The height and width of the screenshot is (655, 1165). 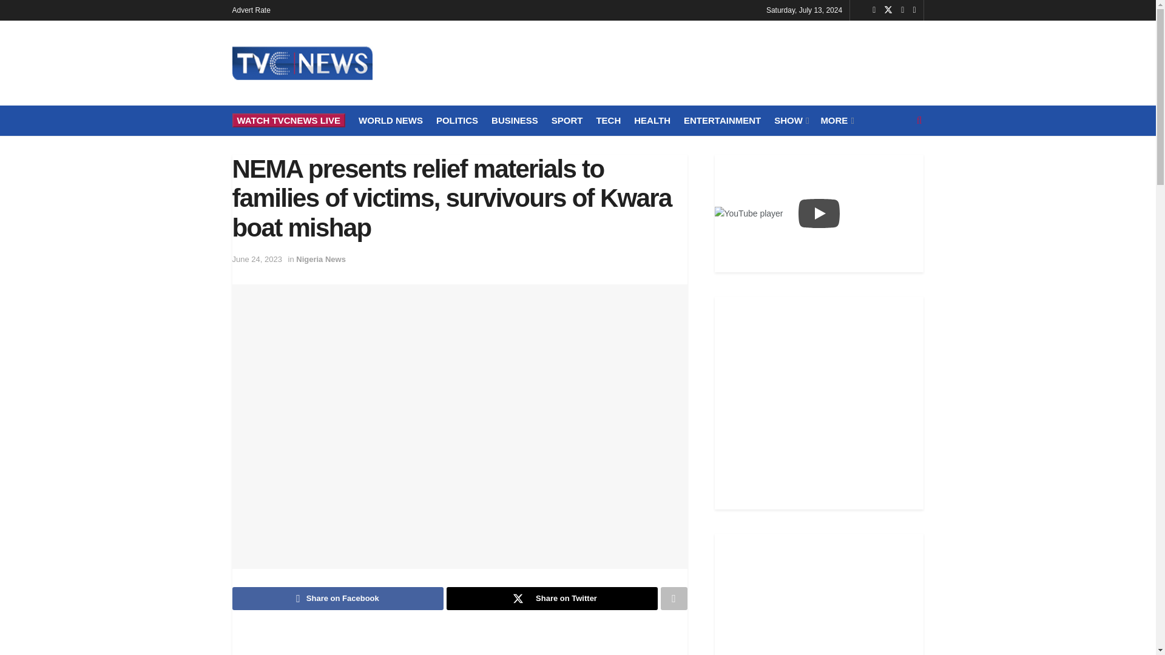 What do you see at coordinates (722, 120) in the screenshot?
I see `ENTERTAINMENT` at bounding box center [722, 120].